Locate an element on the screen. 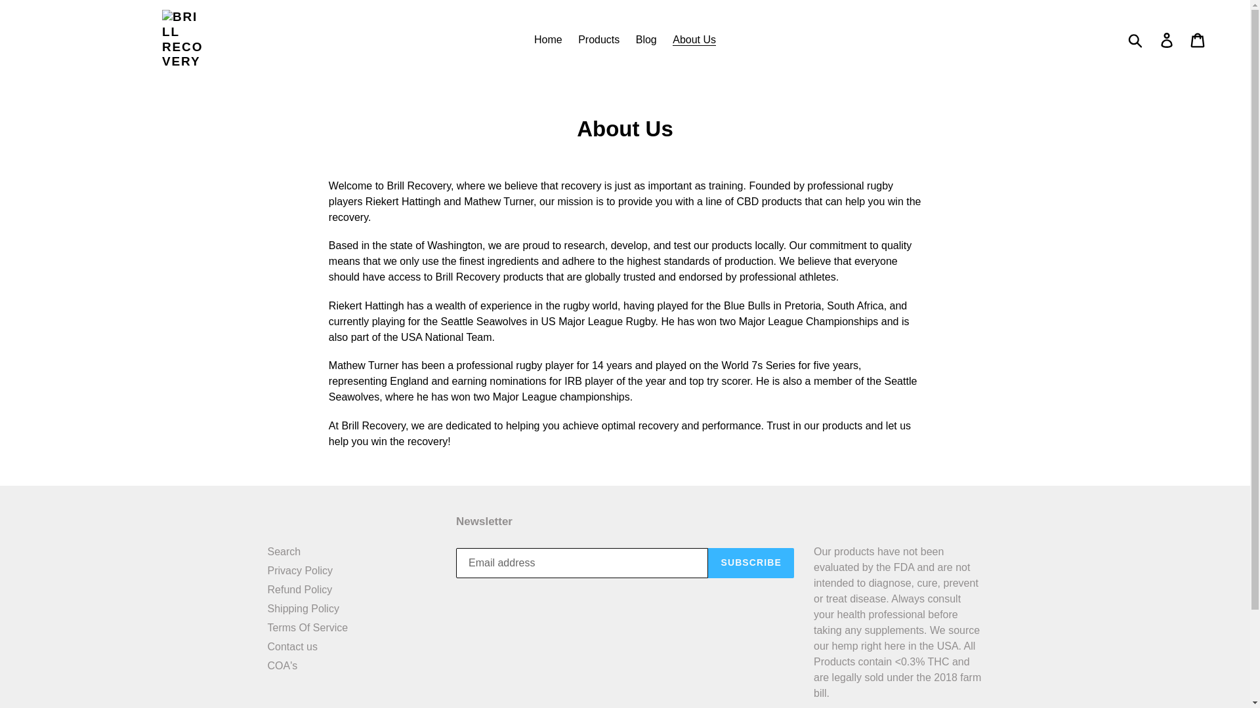  Submit is located at coordinates (1136, 39).